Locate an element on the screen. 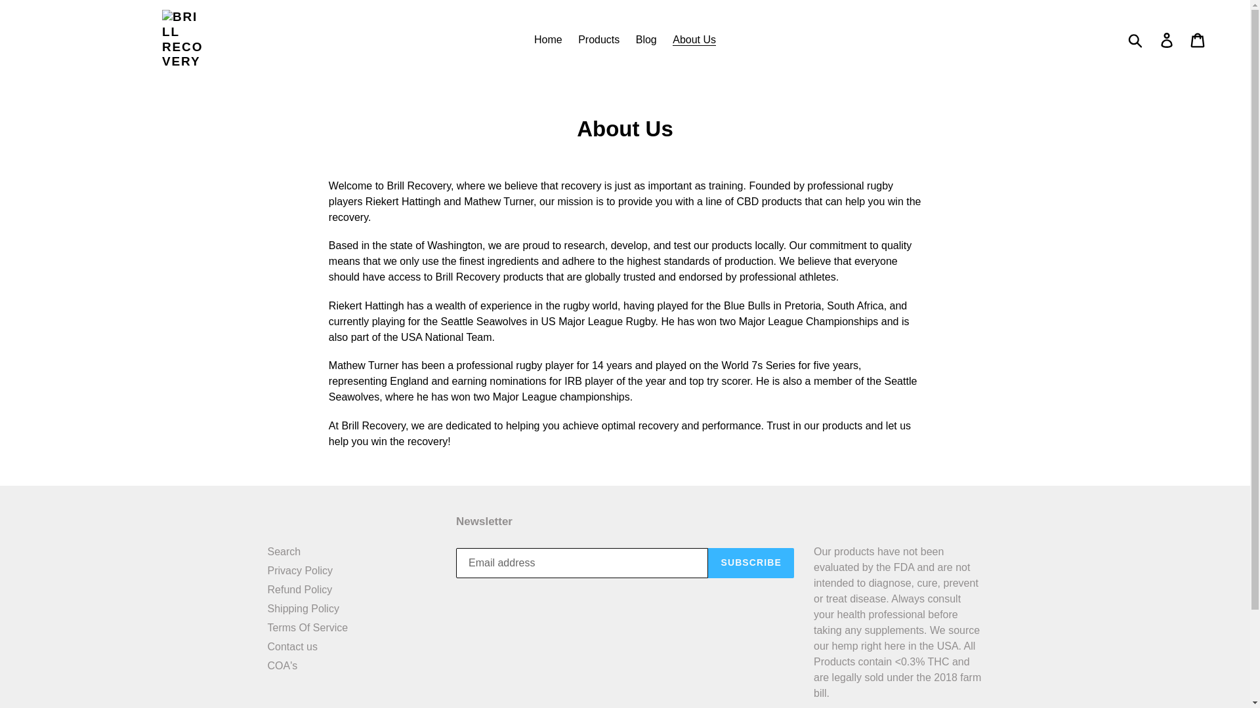  Submit is located at coordinates (1136, 39).